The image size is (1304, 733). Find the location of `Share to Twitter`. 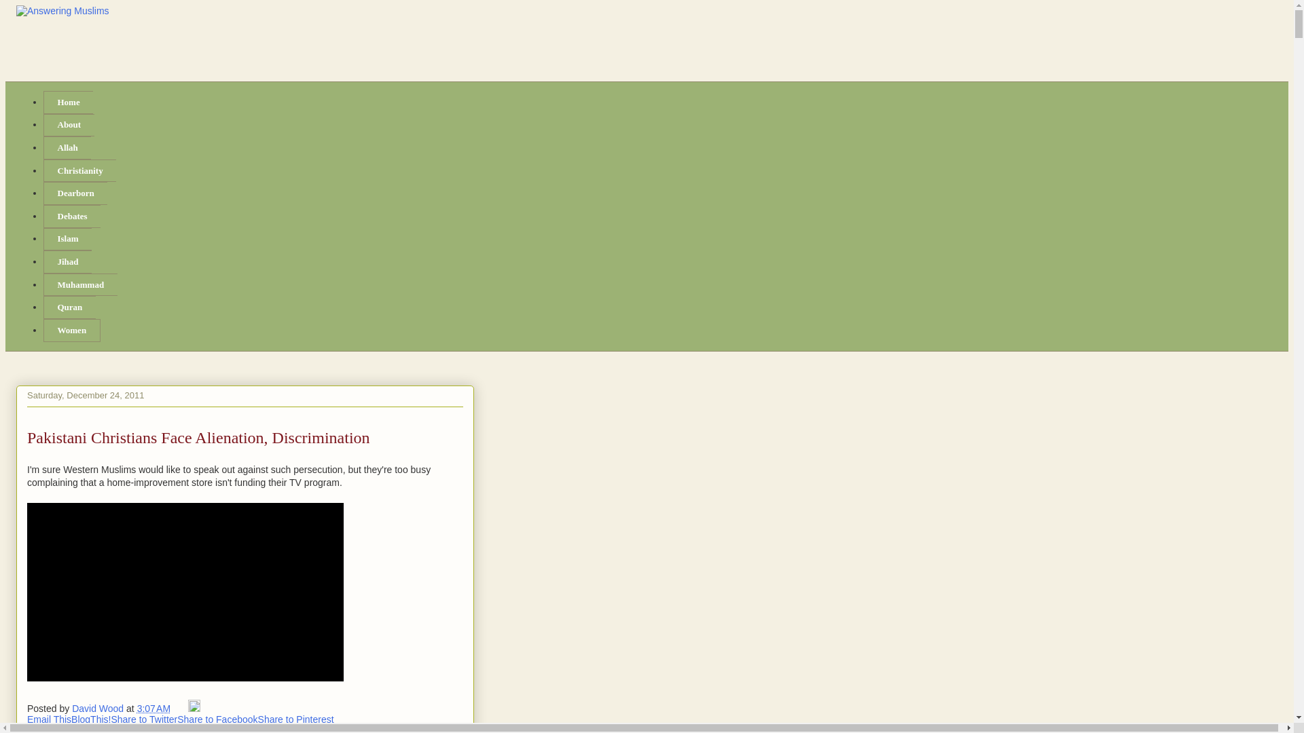

Share to Twitter is located at coordinates (144, 719).